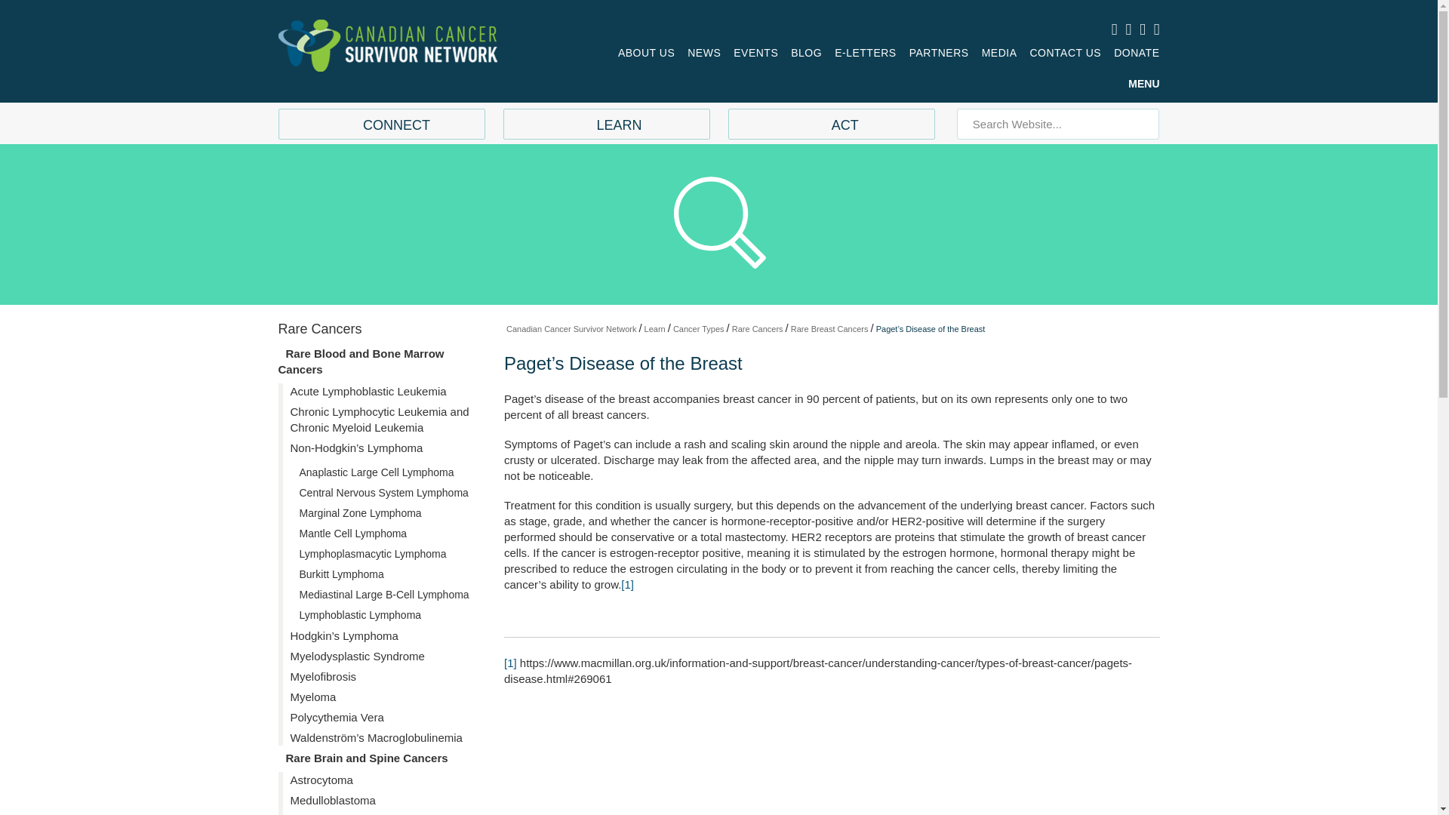 The height and width of the screenshot is (815, 1449). What do you see at coordinates (1058, 124) in the screenshot?
I see `Search for:` at bounding box center [1058, 124].